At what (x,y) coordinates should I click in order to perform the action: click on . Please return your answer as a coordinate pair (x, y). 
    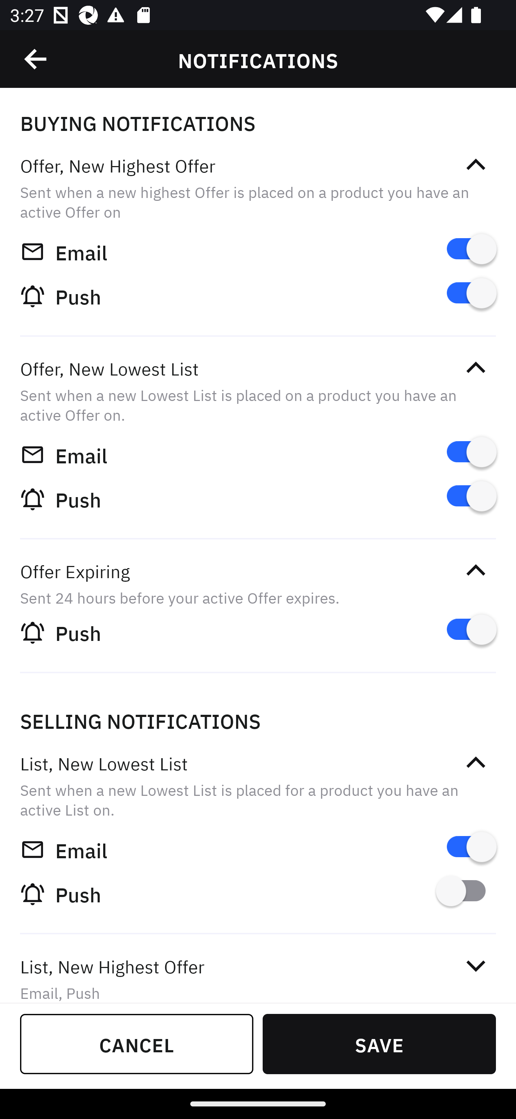
    Looking at the image, I should click on (476, 570).